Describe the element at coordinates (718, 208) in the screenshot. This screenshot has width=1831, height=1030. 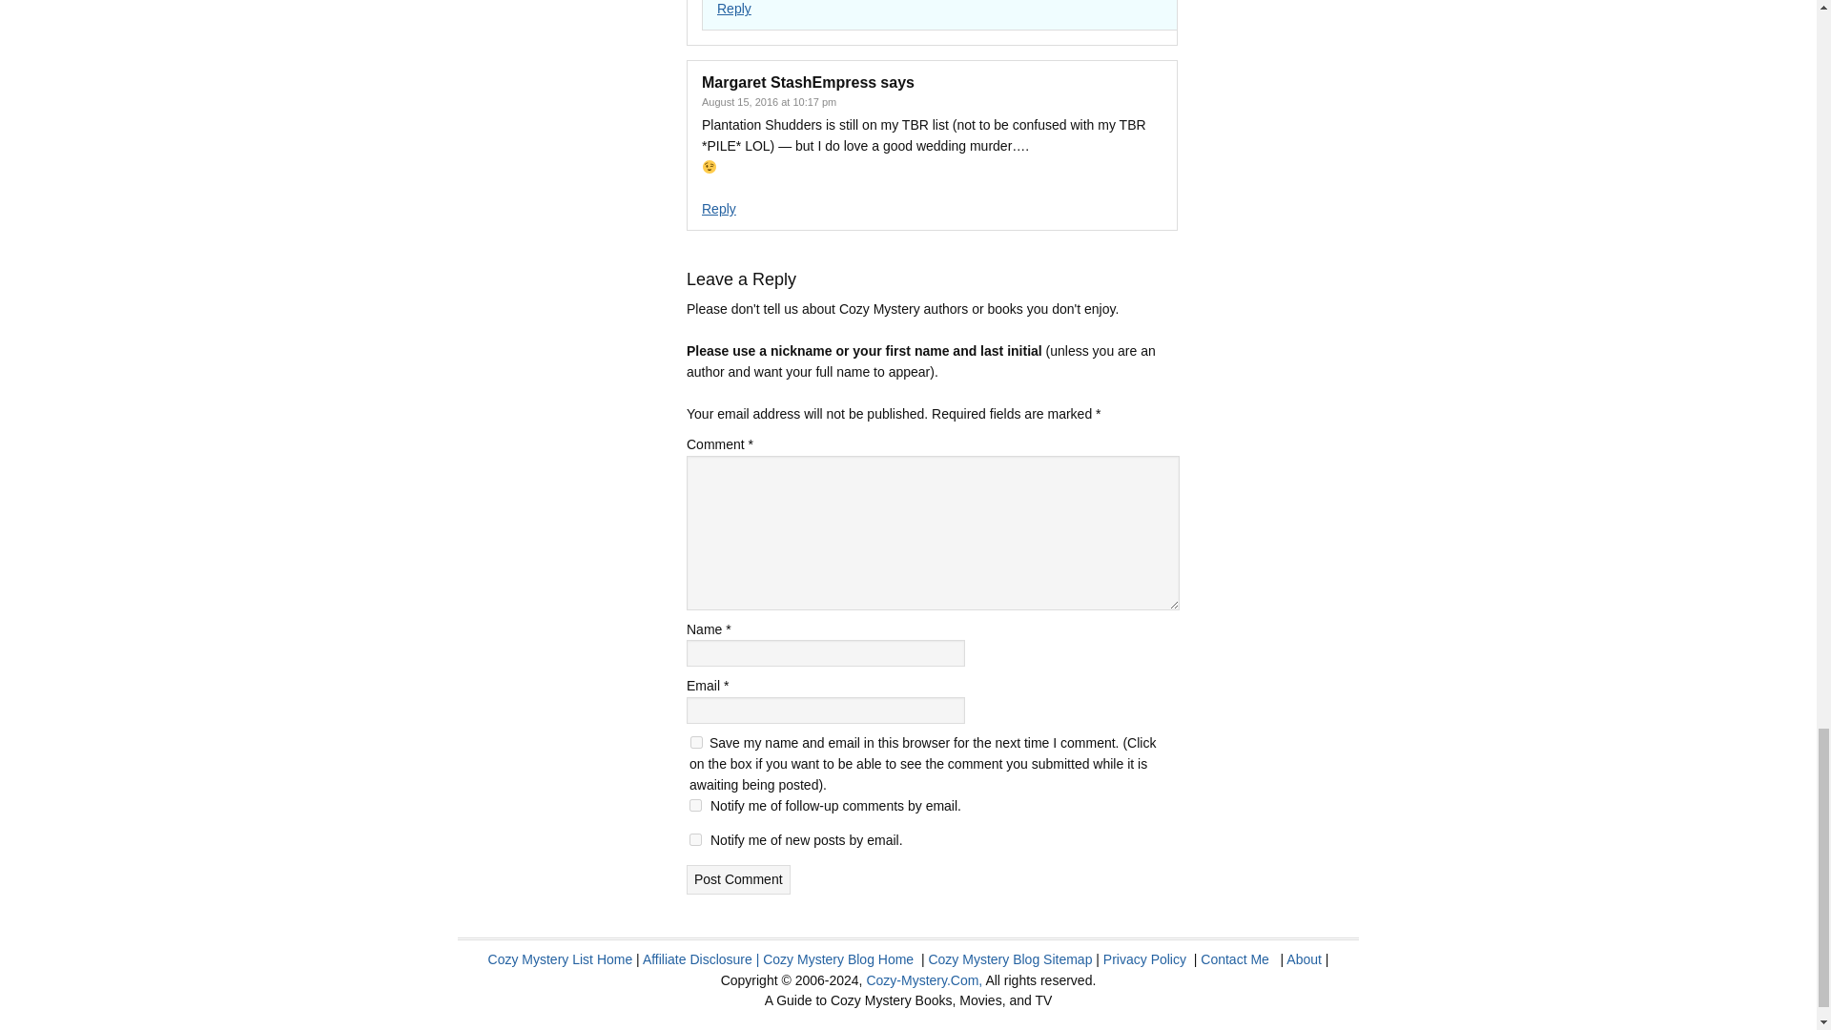
I see `Reply` at that location.